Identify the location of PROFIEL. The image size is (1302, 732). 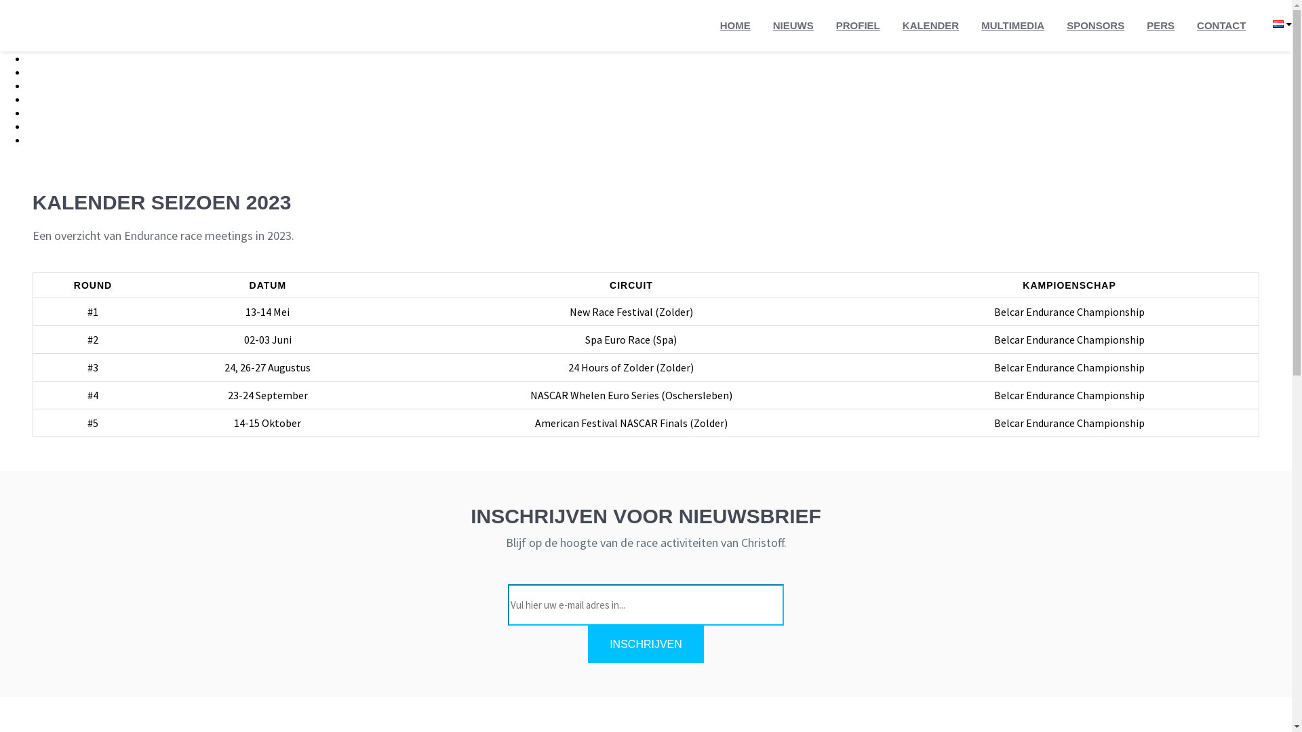
(859, 26).